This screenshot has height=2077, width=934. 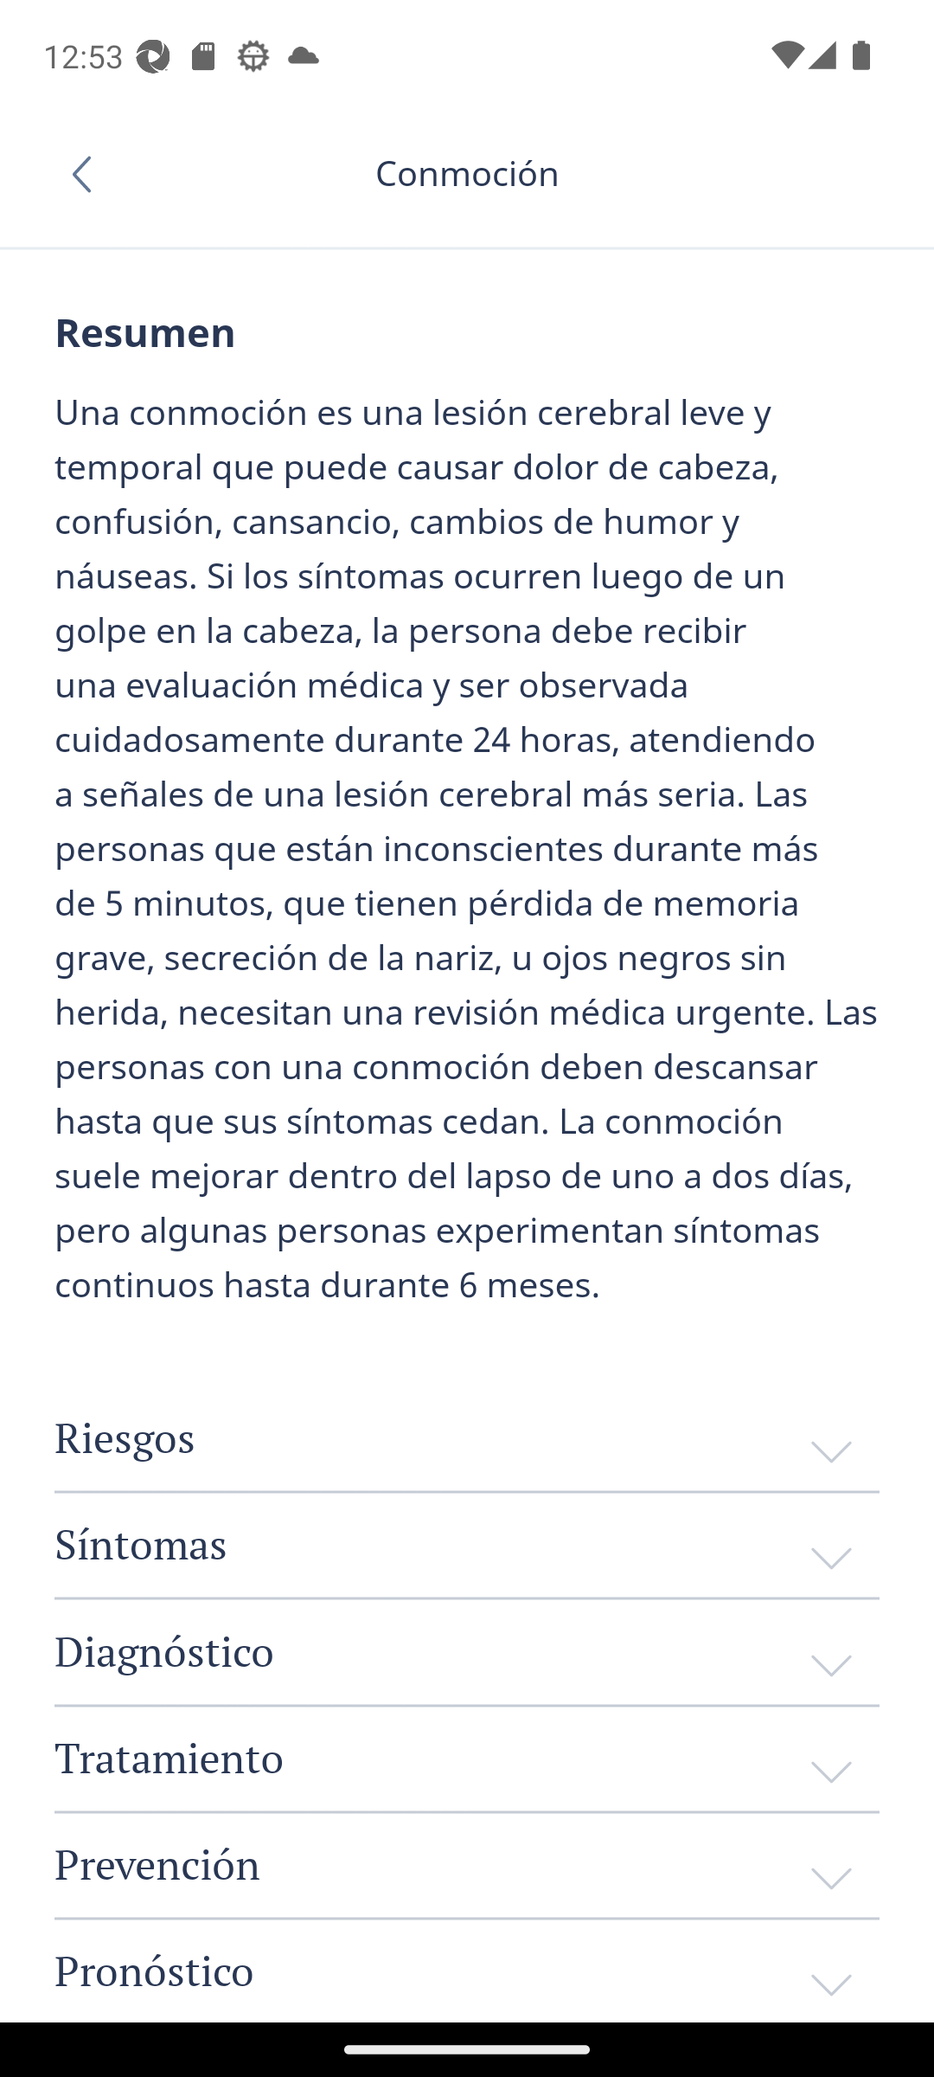 What do you see at coordinates (467, 1651) in the screenshot?
I see `Diagnóstico ` at bounding box center [467, 1651].